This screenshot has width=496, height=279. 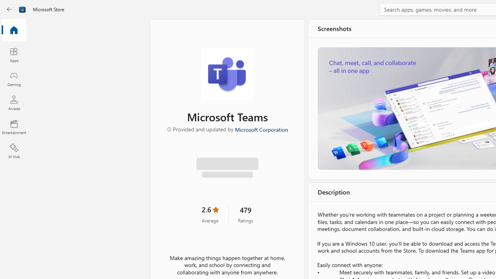 I want to click on Arcade, so click(x=14, y=103).